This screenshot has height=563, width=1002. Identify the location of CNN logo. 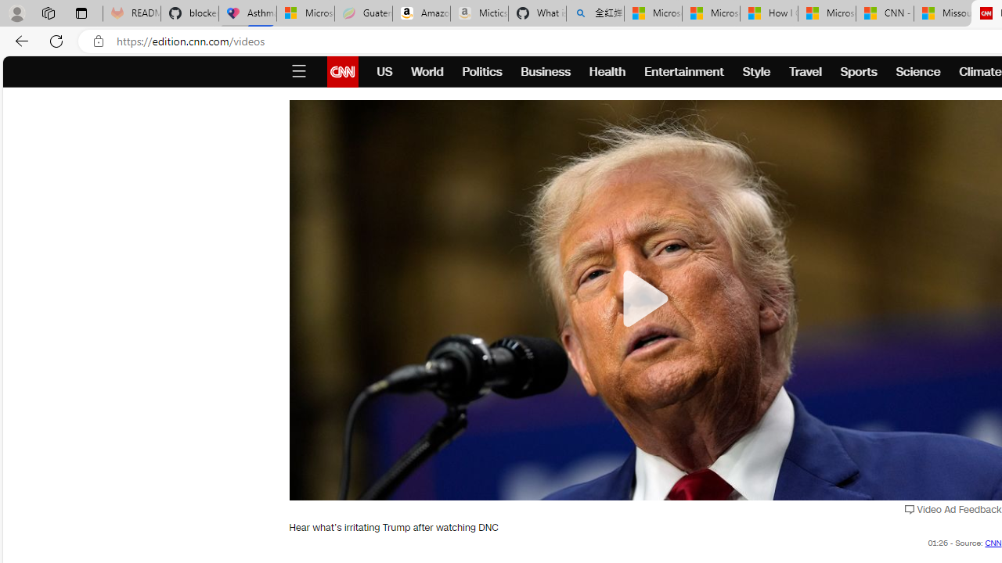
(343, 72).